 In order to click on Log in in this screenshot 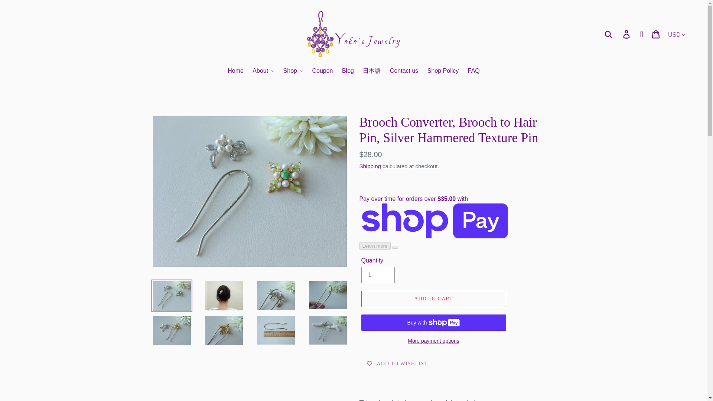, I will do `click(627, 34)`.